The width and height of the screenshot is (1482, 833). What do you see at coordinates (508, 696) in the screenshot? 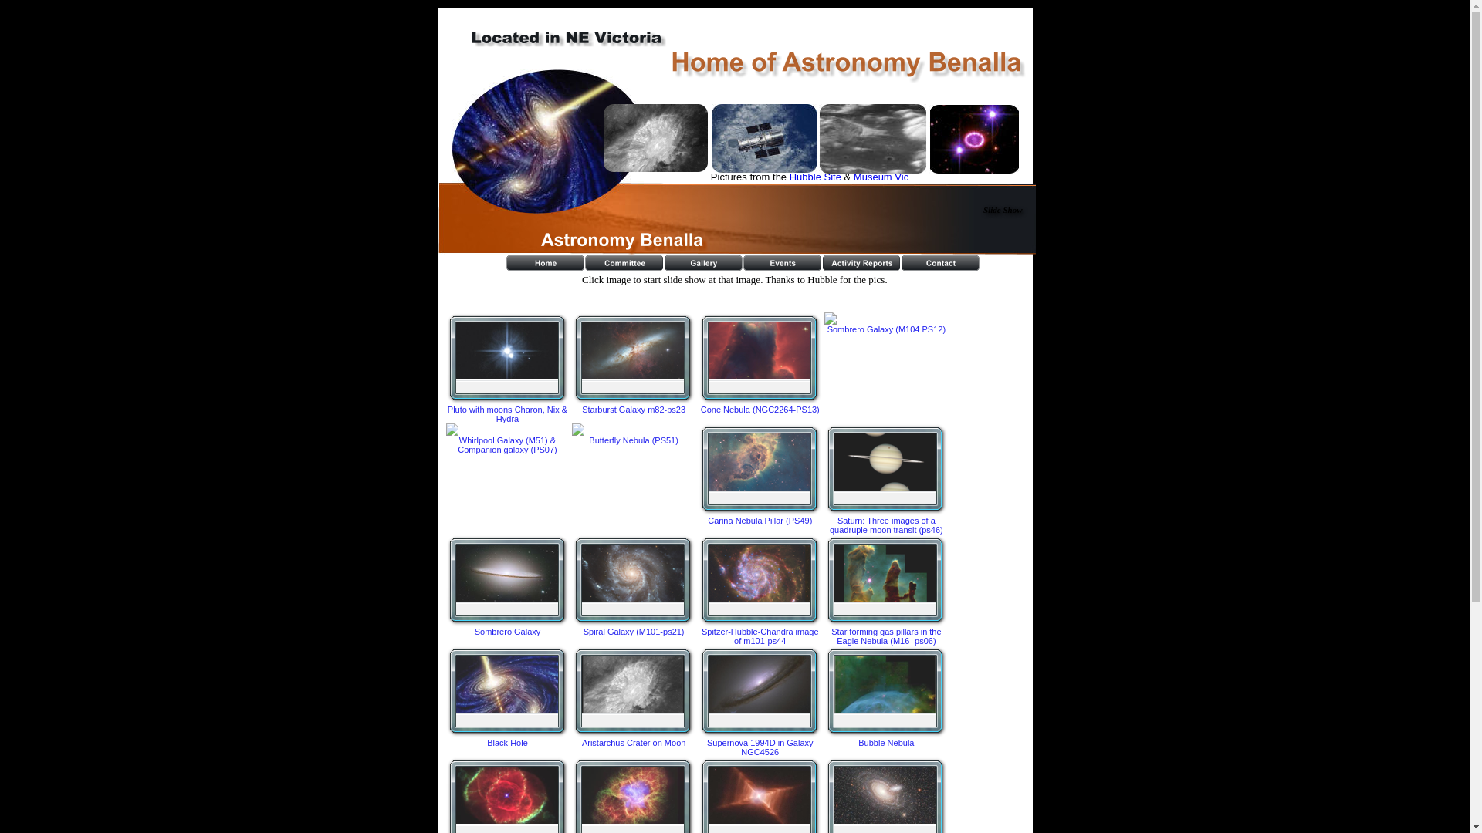
I see `Black Hole` at bounding box center [508, 696].